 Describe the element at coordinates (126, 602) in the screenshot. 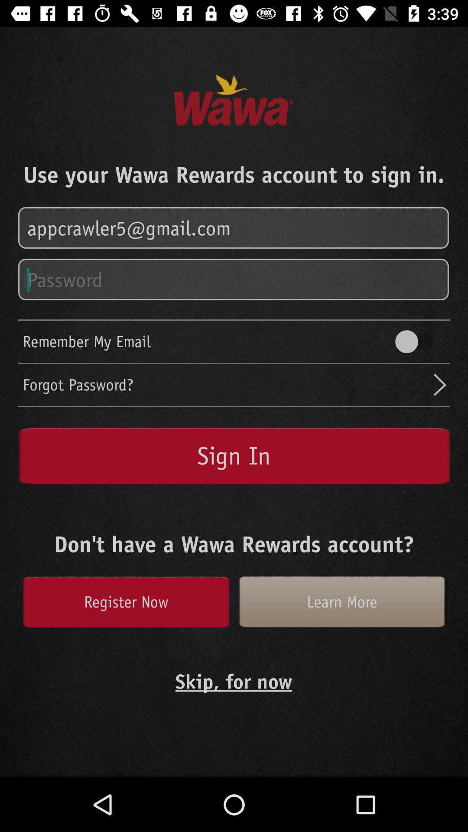

I see `press icon next to learn more icon` at that location.